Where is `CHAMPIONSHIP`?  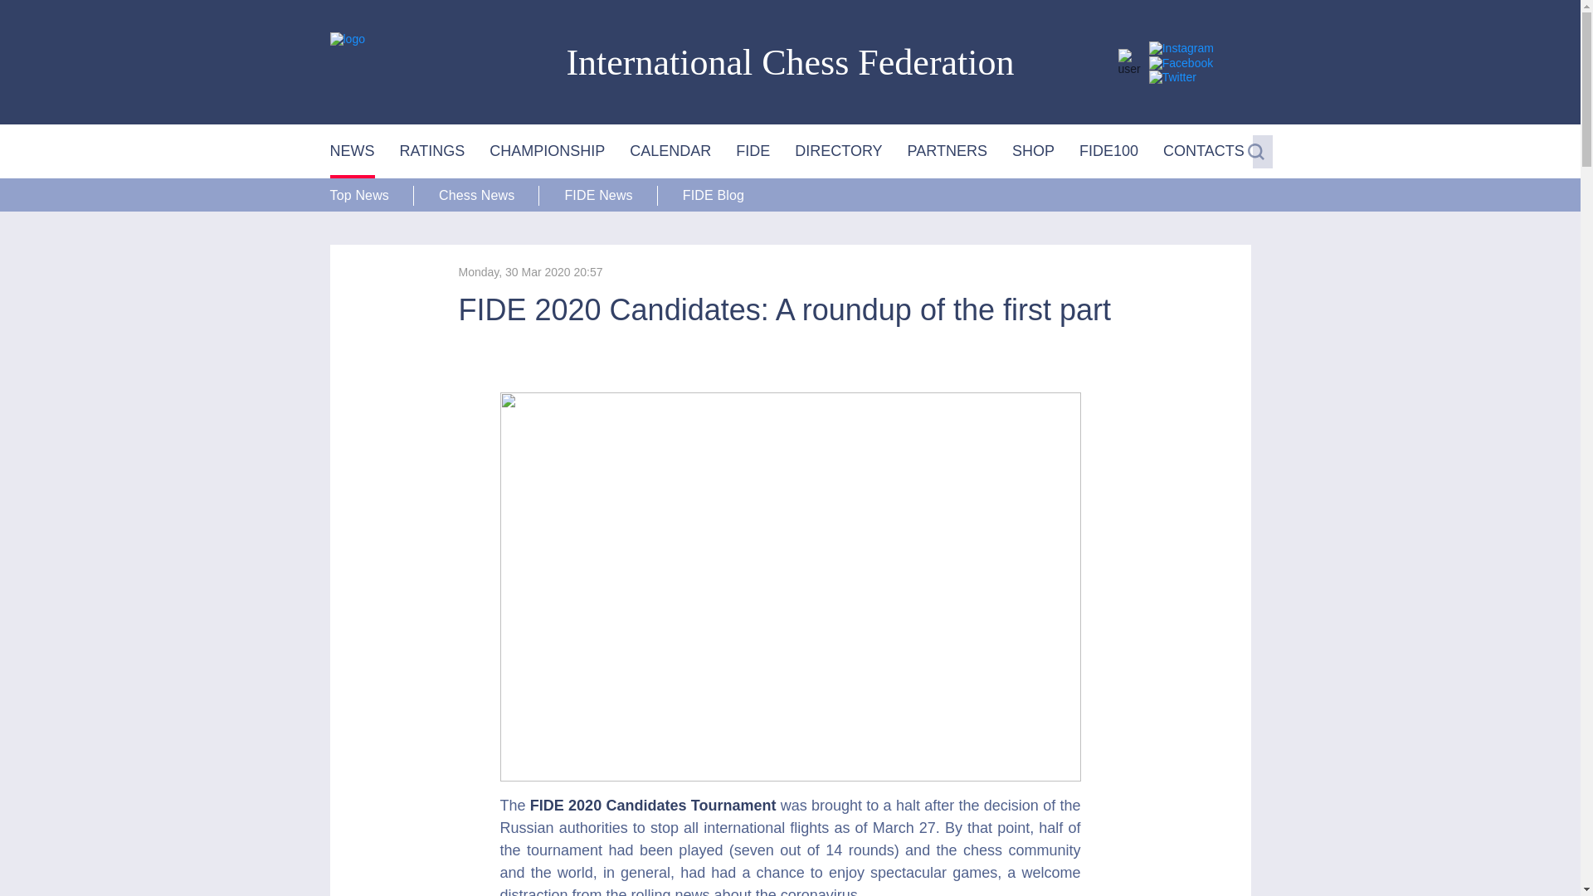
CHAMPIONSHIP is located at coordinates (547, 151).